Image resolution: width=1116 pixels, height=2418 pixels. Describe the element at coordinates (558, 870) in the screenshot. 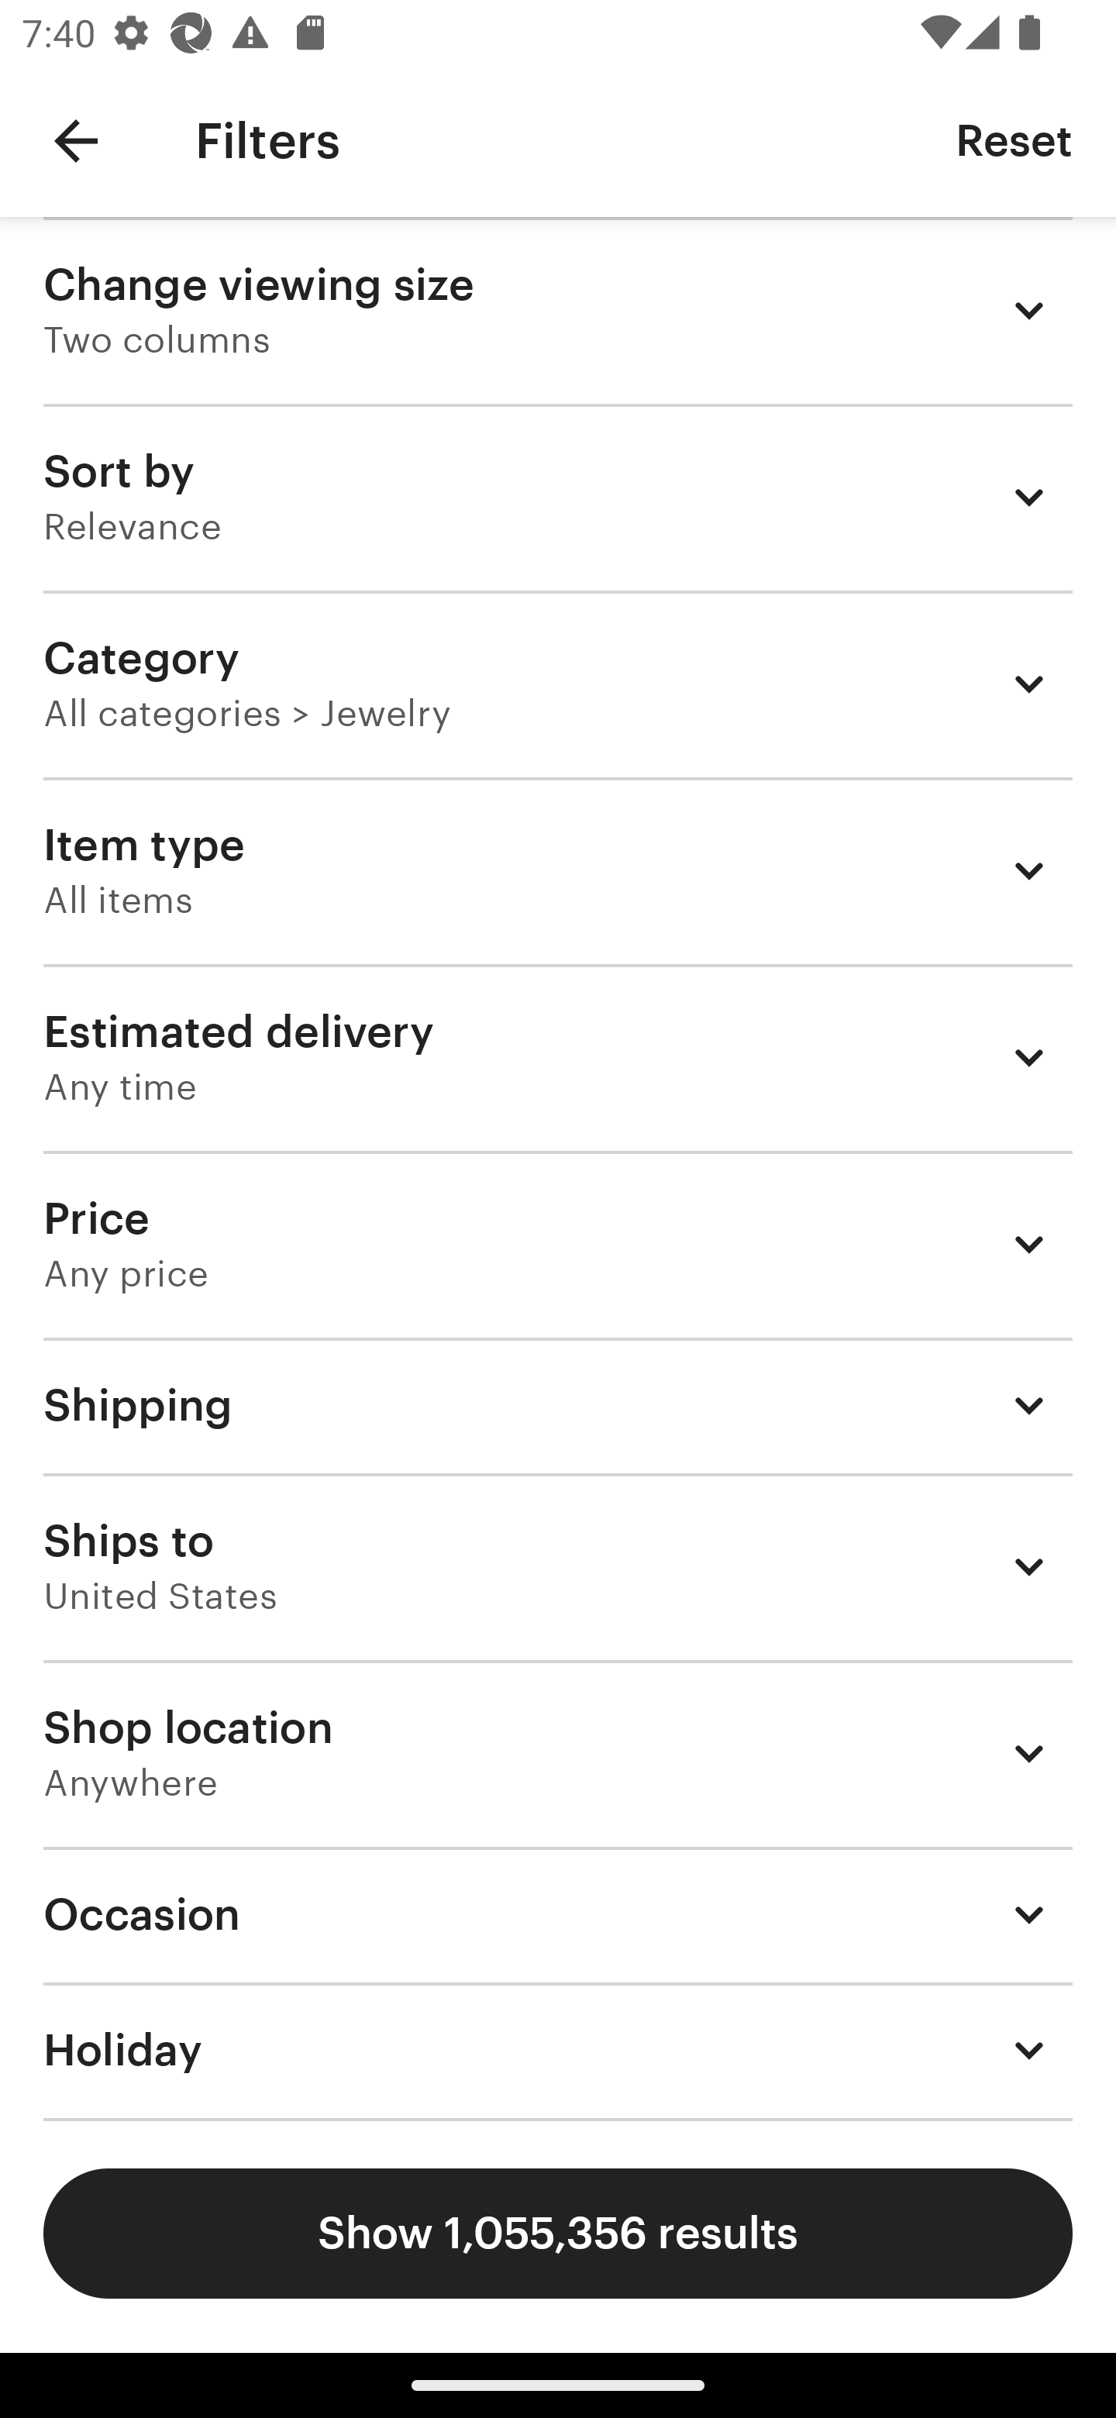

I see `Item type All items` at that location.